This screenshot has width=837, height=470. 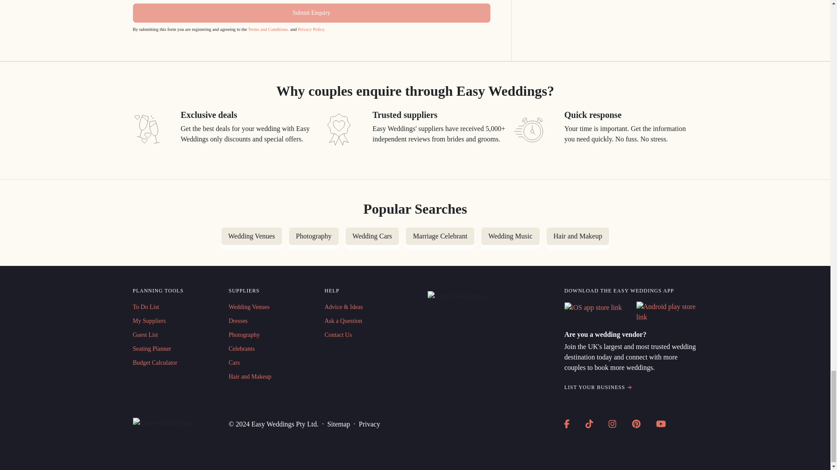 What do you see at coordinates (338, 129) in the screenshot?
I see `giveaway` at bounding box center [338, 129].